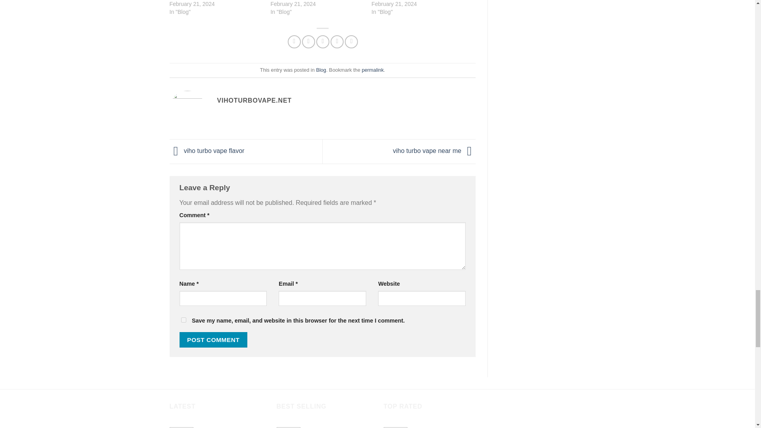  What do you see at coordinates (323, 42) in the screenshot?
I see `Email to a Friend` at bounding box center [323, 42].